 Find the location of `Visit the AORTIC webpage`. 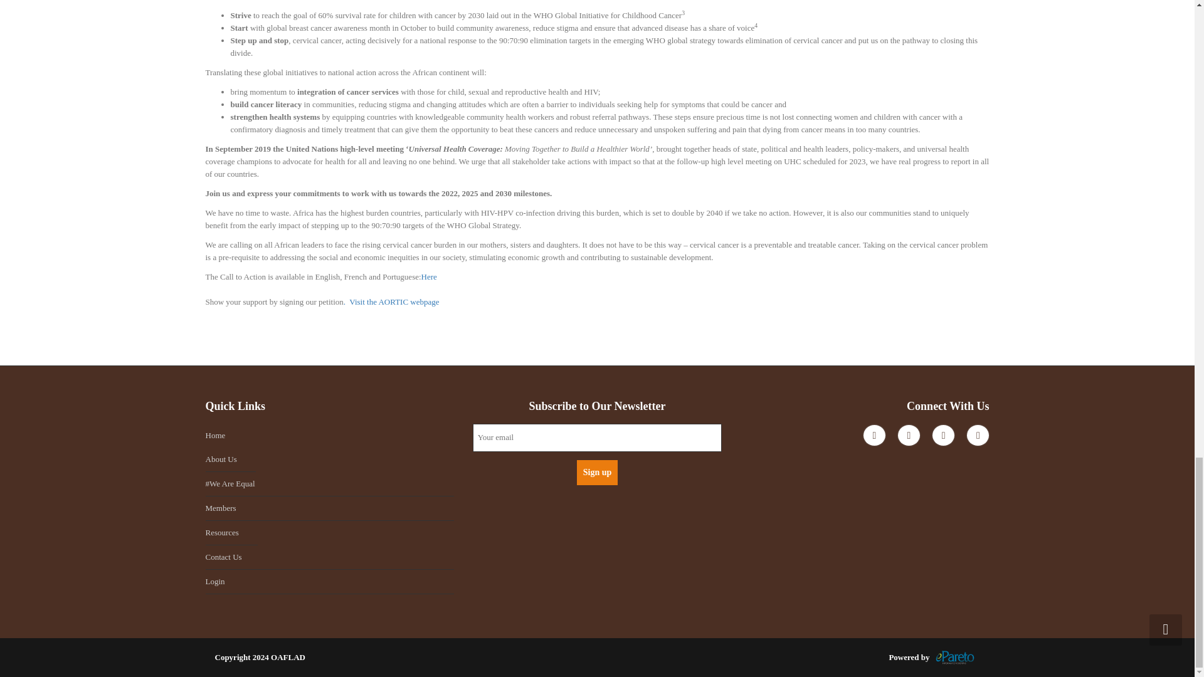

Visit the AORTIC webpage is located at coordinates (394, 302).